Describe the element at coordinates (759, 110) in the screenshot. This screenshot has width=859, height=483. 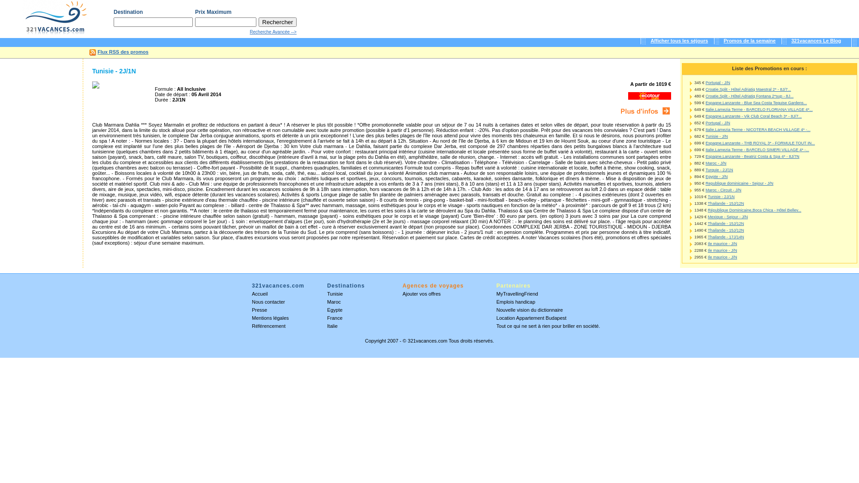
I see `Italie,Lamezia Terme - BARCELO FLORIANA VILLAGE 4*...` at that location.